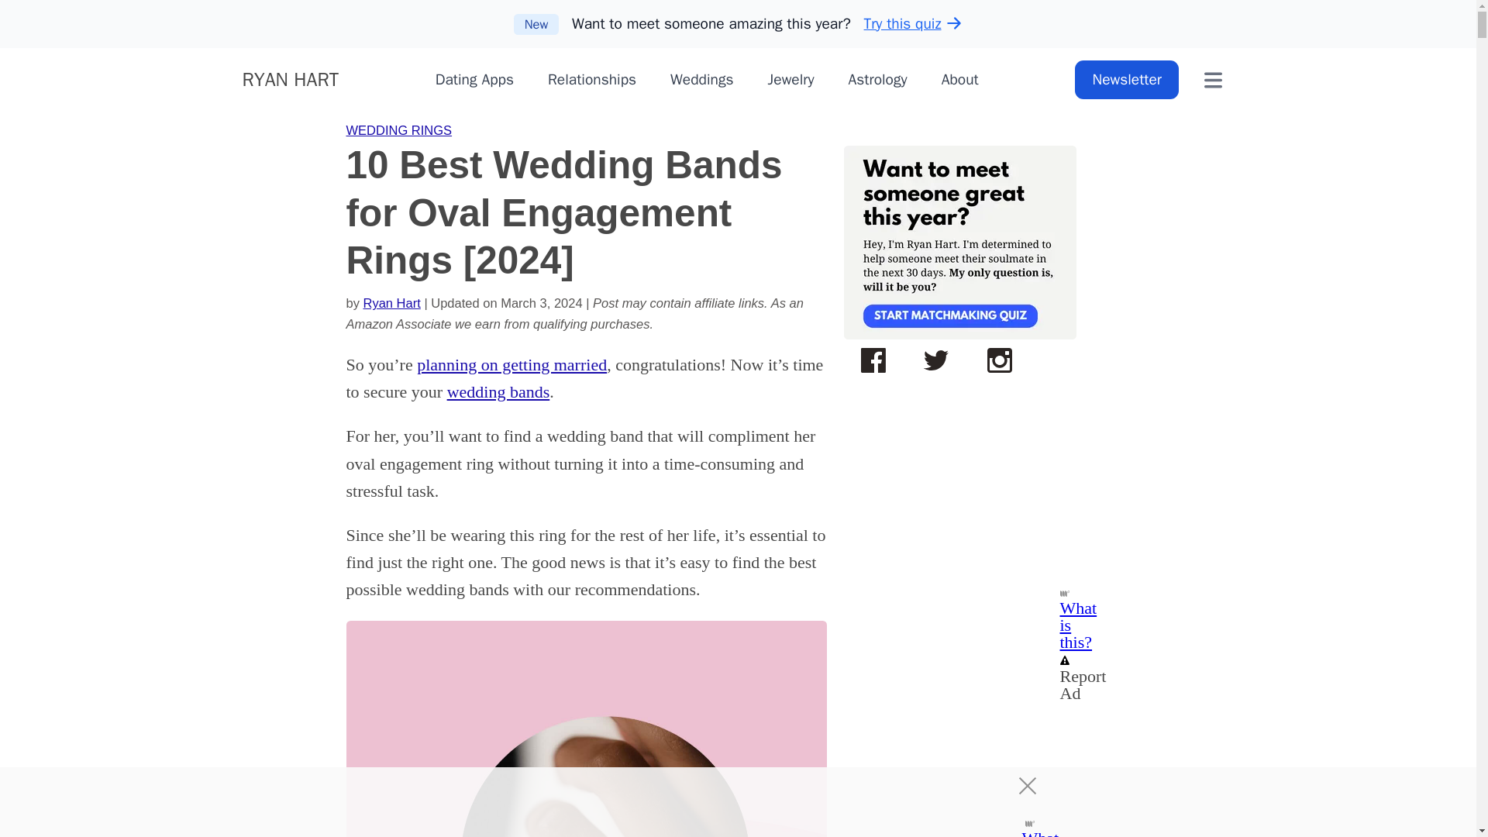 This screenshot has width=1488, height=837. What do you see at coordinates (960, 79) in the screenshot?
I see `About` at bounding box center [960, 79].